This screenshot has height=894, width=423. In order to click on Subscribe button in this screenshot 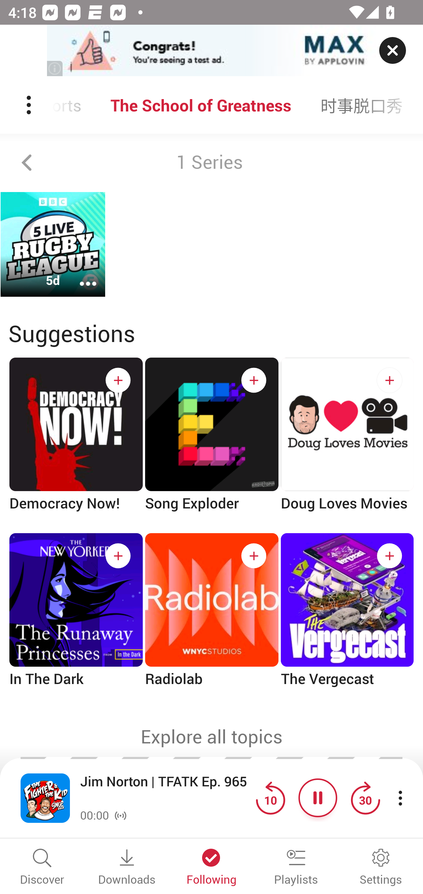, I will do `click(390, 380)`.